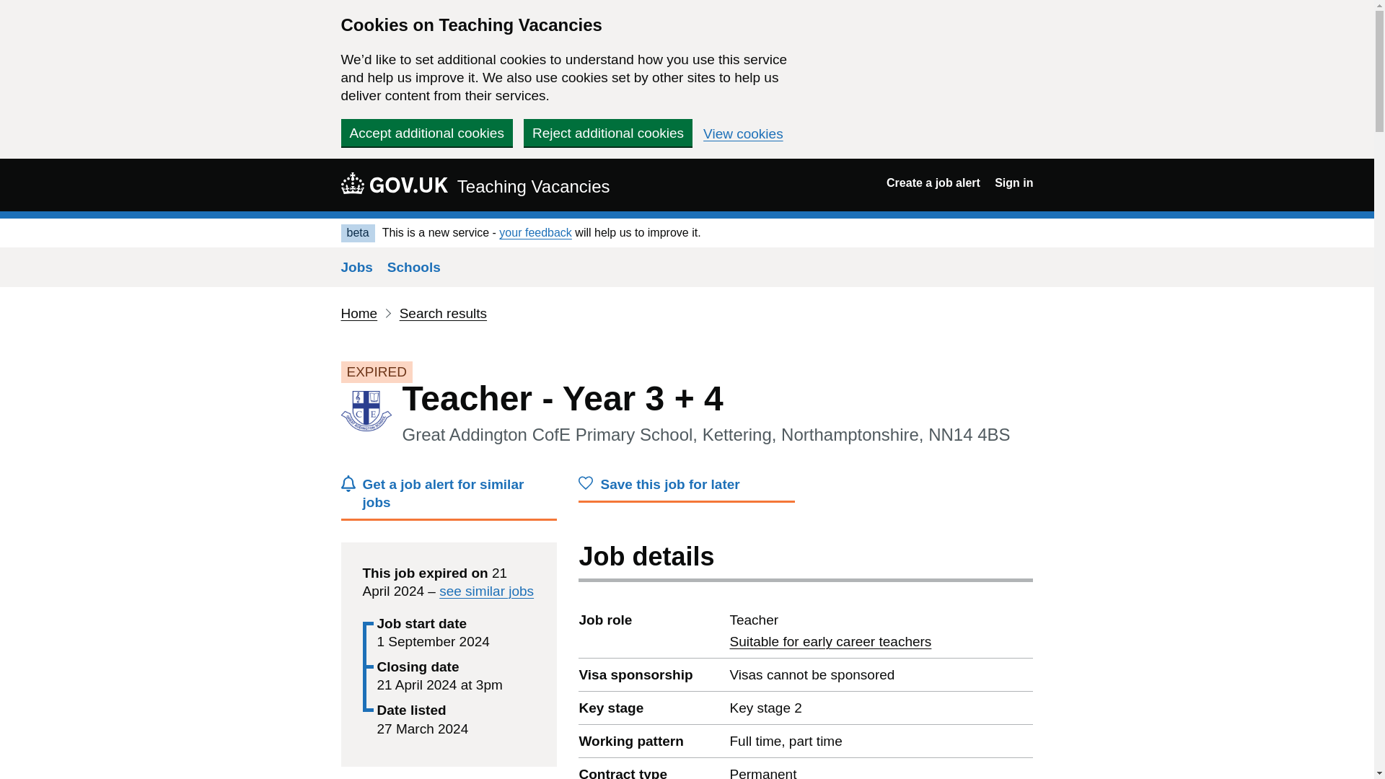 This screenshot has width=1385, height=779. Describe the element at coordinates (743, 134) in the screenshot. I see `Search results` at that location.